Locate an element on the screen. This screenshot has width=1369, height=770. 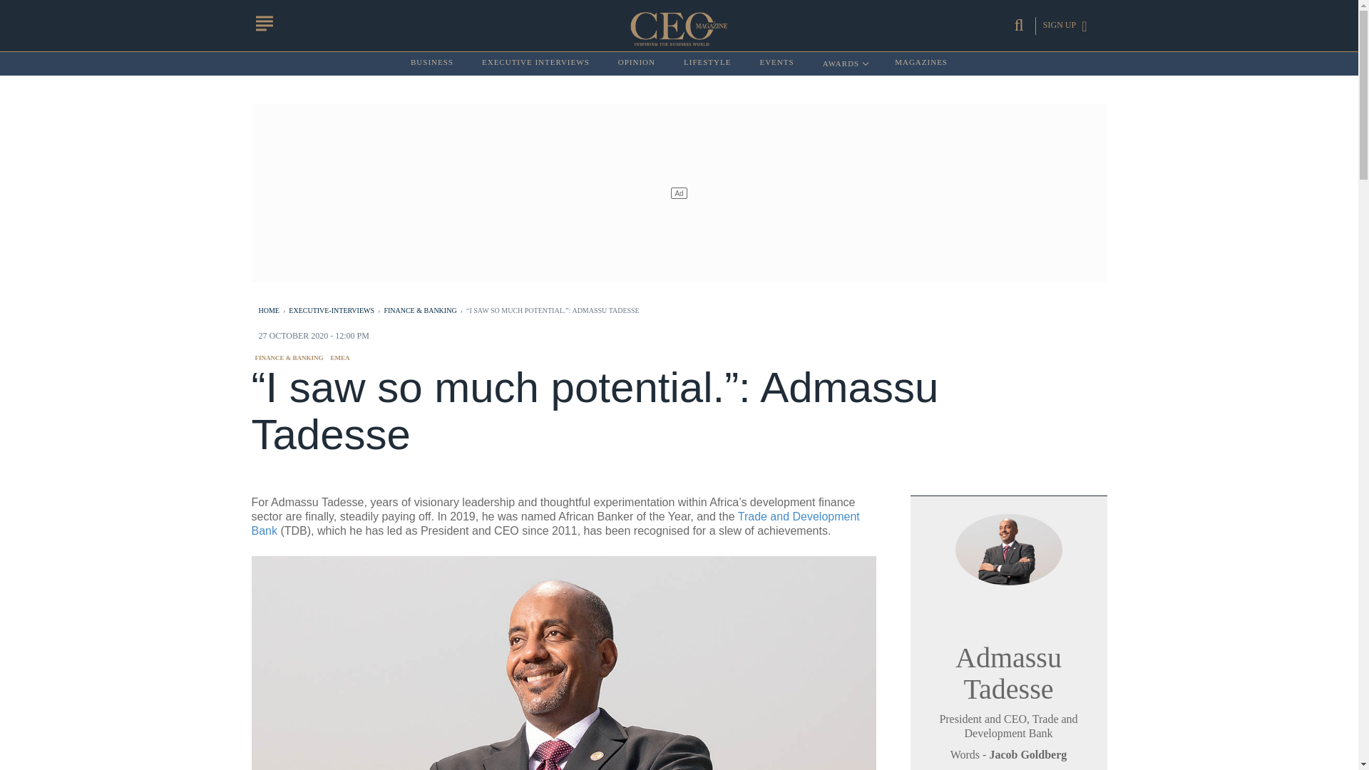
BUSINESS is located at coordinates (432, 63).